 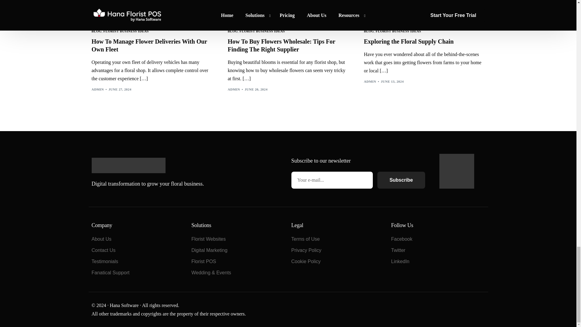 What do you see at coordinates (262, 31) in the screenshot?
I see `View Florist Business Ideas posts` at bounding box center [262, 31].